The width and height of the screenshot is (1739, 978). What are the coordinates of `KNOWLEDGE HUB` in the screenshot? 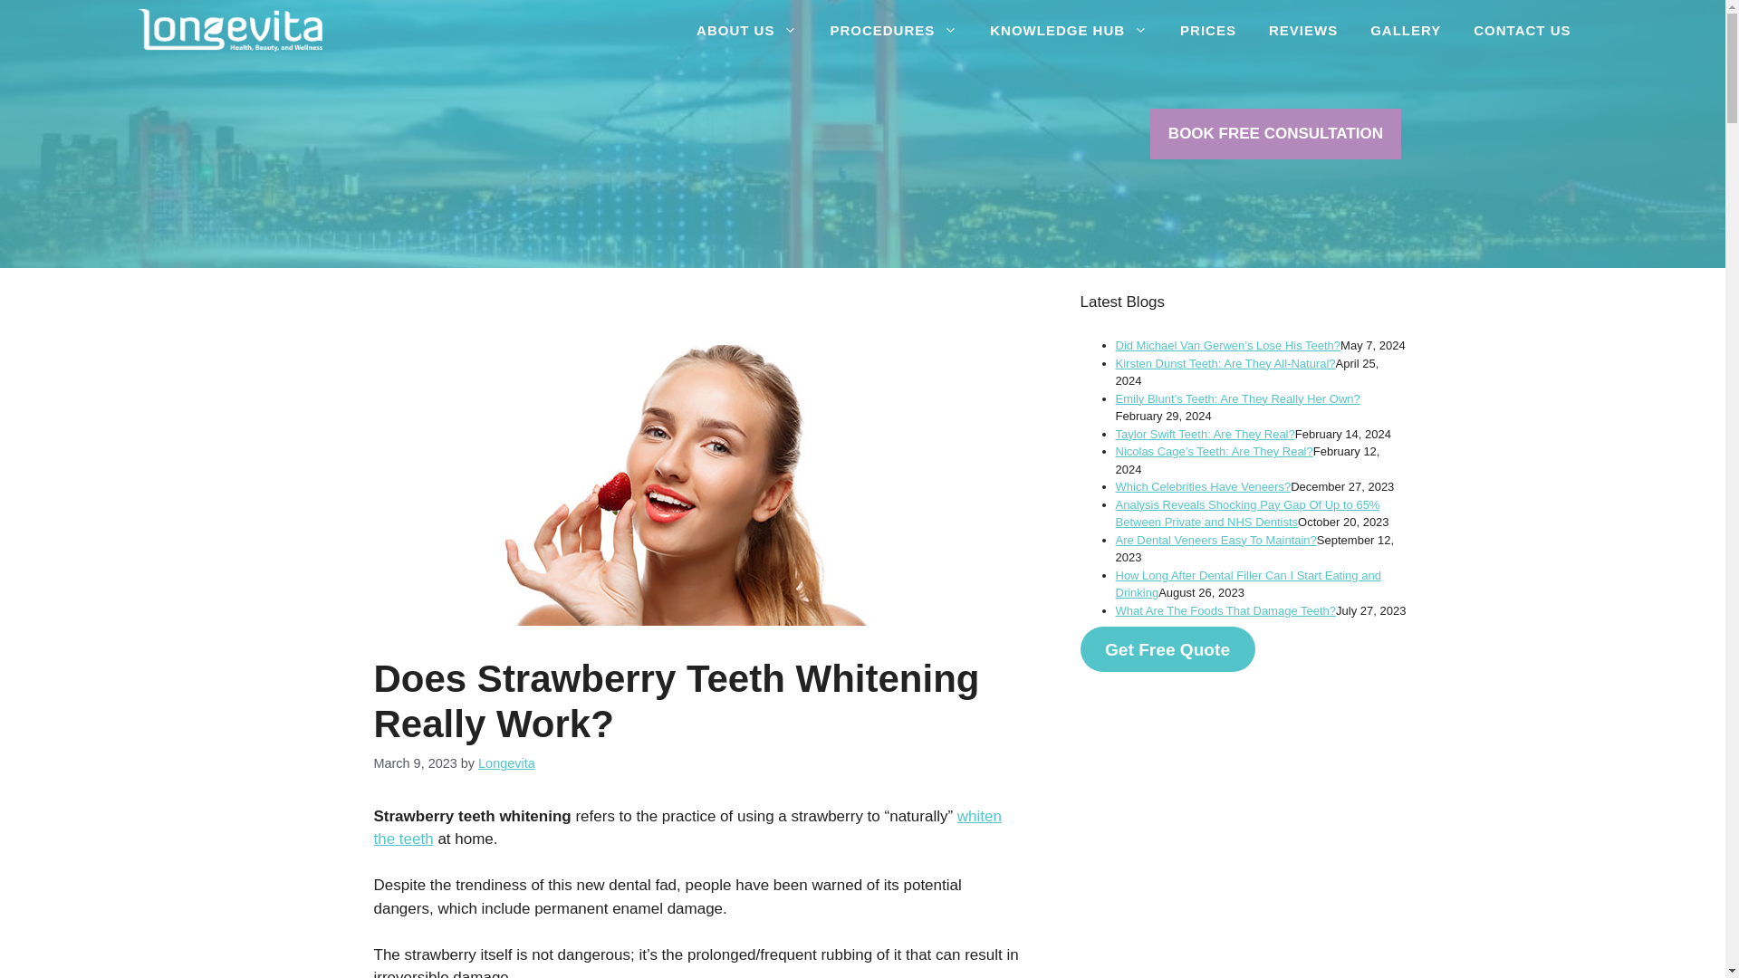 It's located at (1069, 30).